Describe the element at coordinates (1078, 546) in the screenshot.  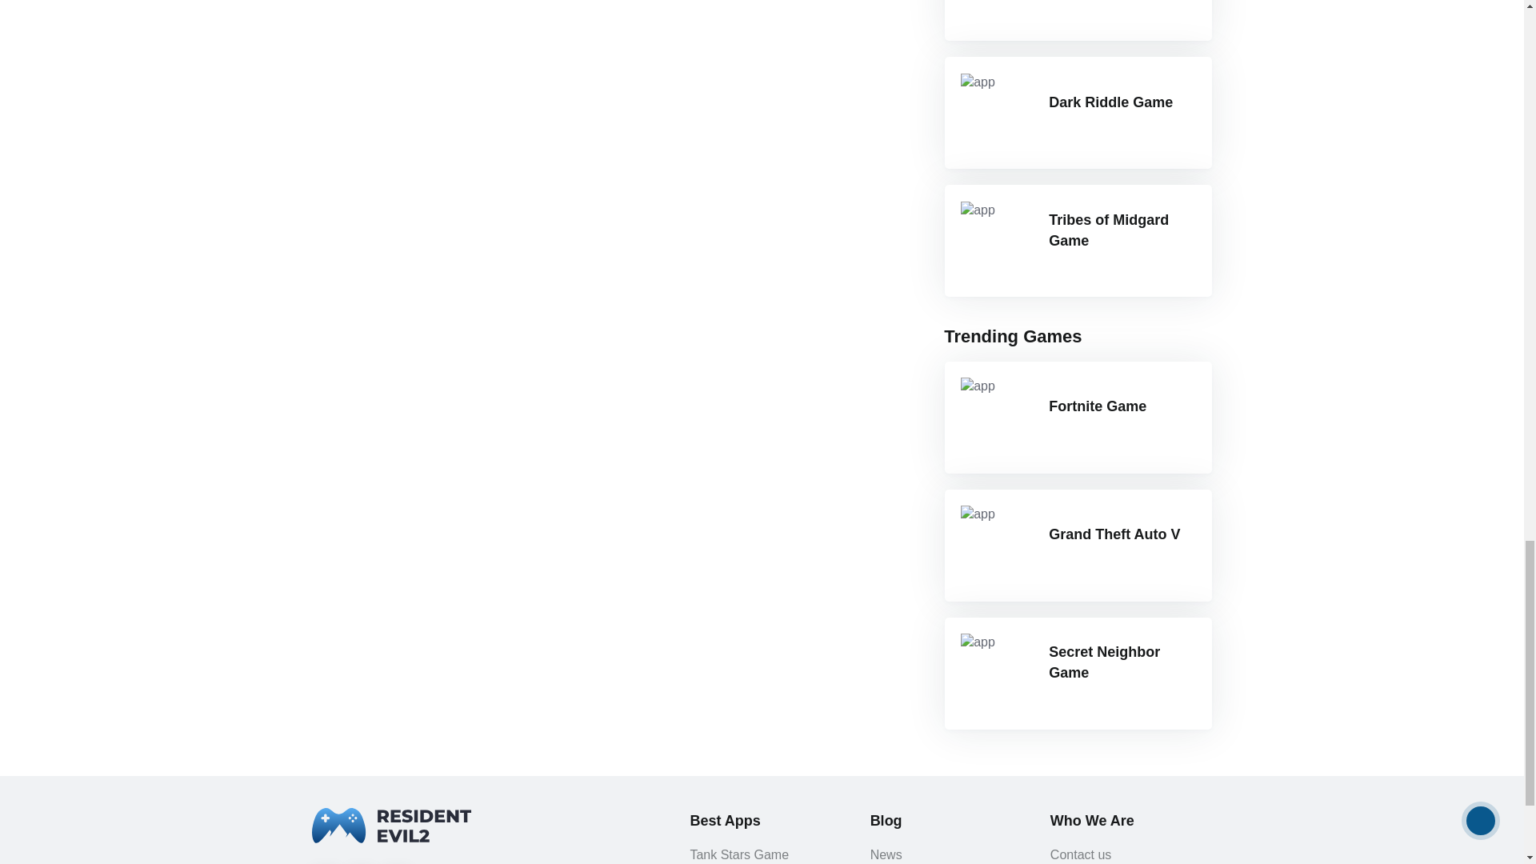
I see `Grand Theft Auto V` at that location.